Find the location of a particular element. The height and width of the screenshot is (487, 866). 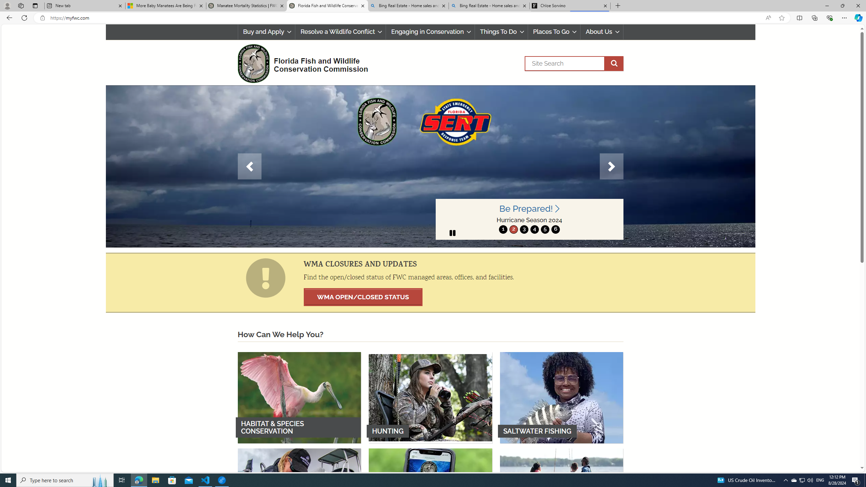

FRESHWATER FISHING is located at coordinates (299, 494).